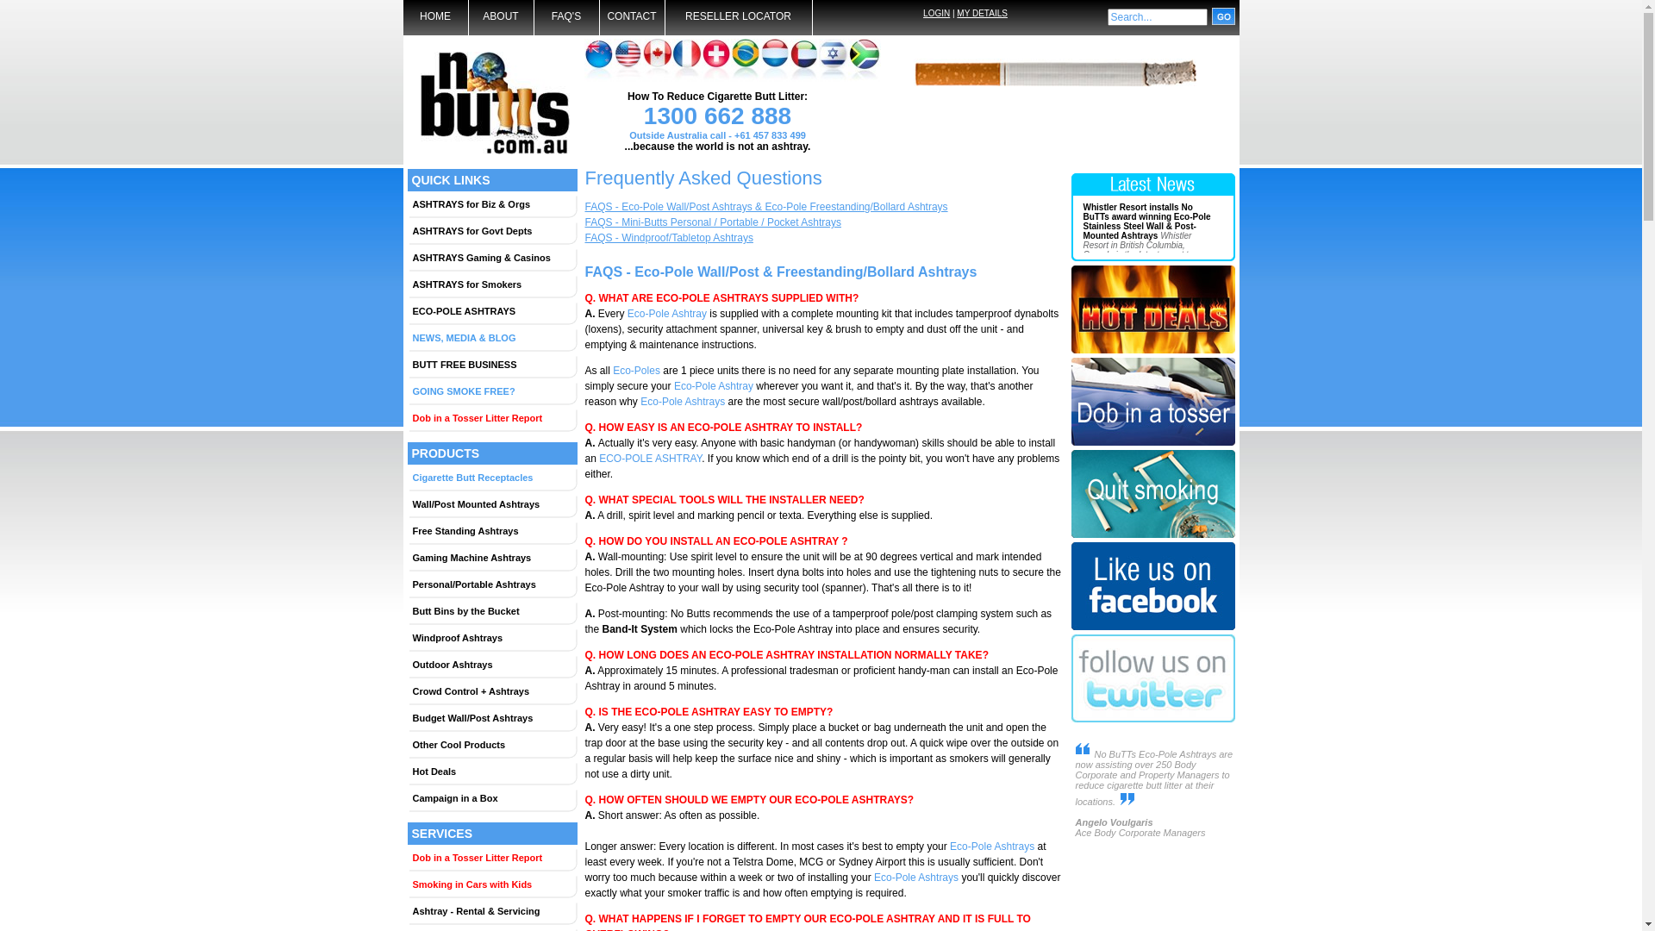  Describe the element at coordinates (833, 60) in the screenshot. I see `Shalom! No BuTTs opening in Israel in late 2012!` at that location.